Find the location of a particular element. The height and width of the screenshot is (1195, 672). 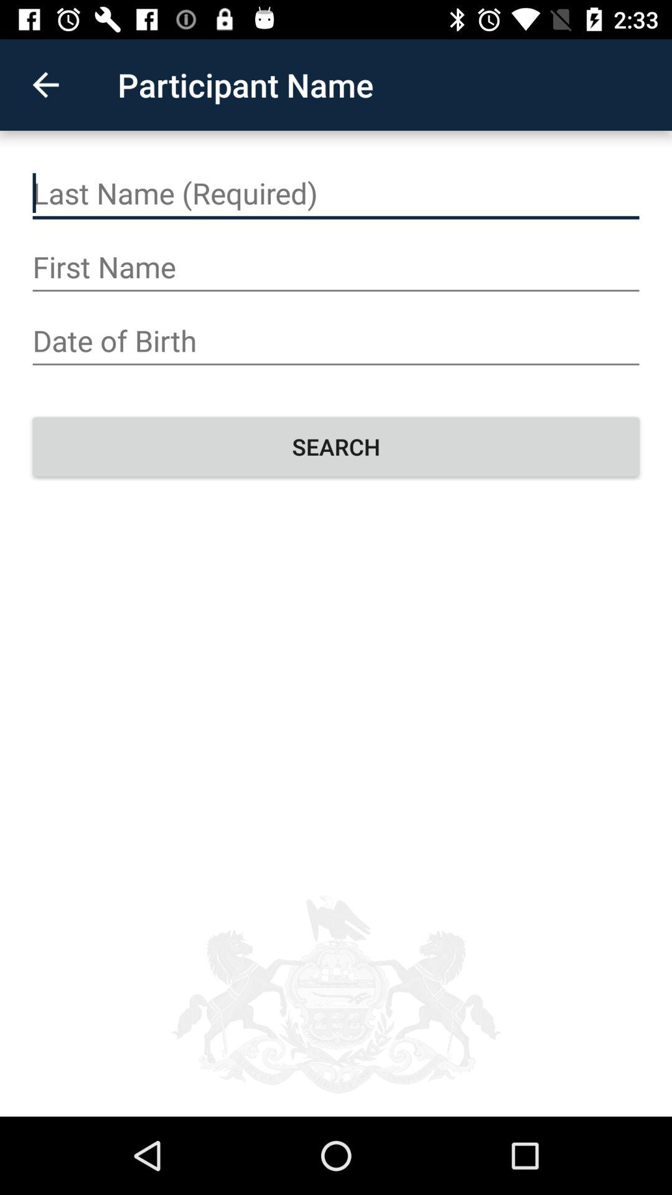

enter your name is located at coordinates (336, 194).